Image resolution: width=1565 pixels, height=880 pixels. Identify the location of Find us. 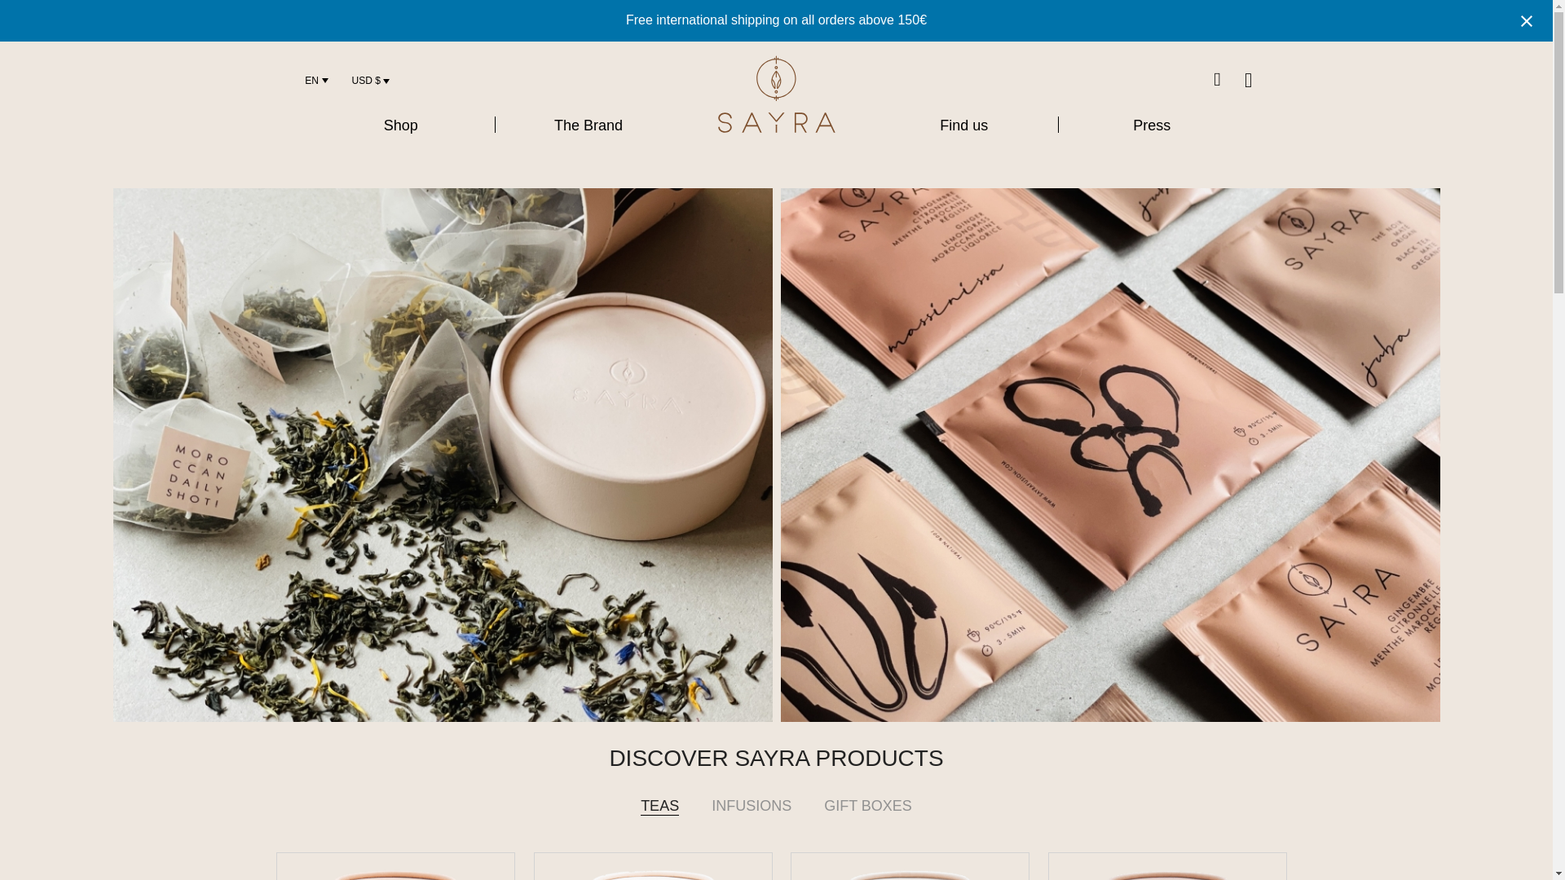
(963, 125).